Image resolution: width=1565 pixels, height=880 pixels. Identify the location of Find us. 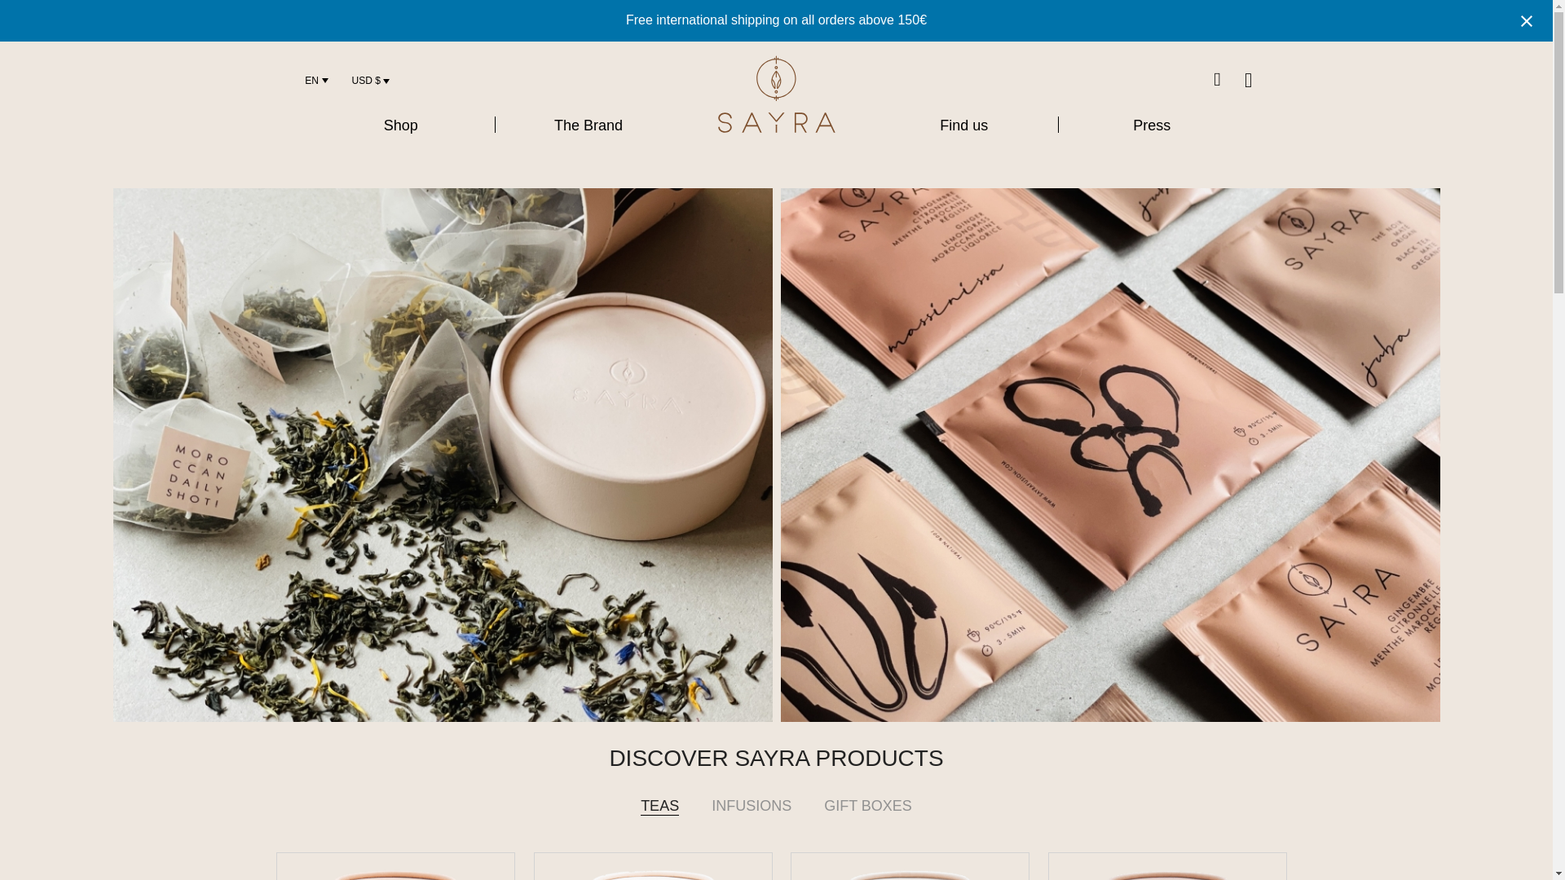
(963, 125).